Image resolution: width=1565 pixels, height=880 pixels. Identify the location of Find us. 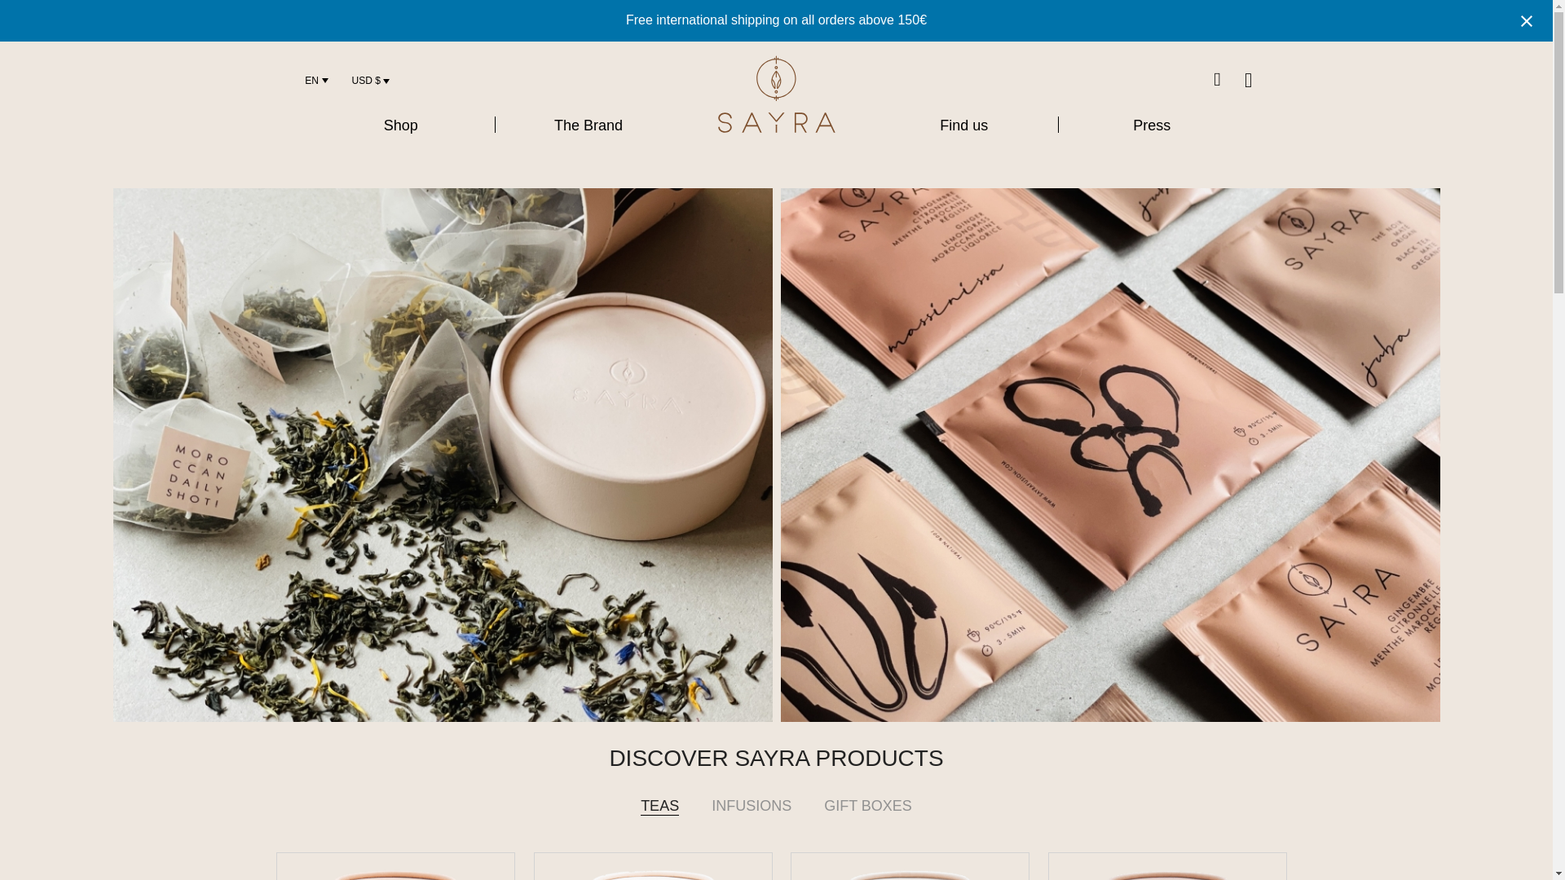
(963, 125).